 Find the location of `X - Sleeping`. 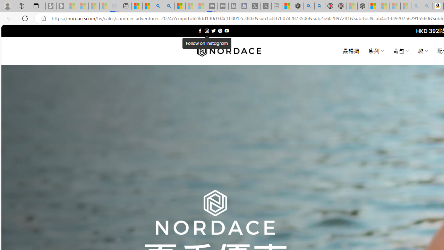

X - Sleeping is located at coordinates (266, 6).